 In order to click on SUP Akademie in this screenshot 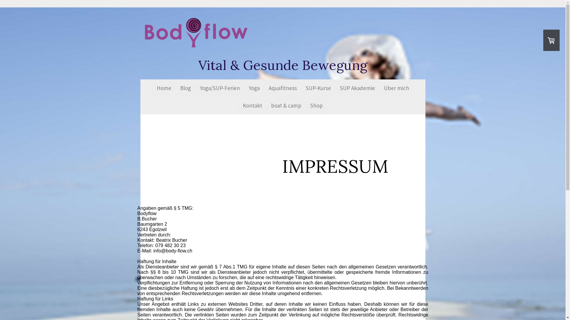, I will do `click(357, 88)`.